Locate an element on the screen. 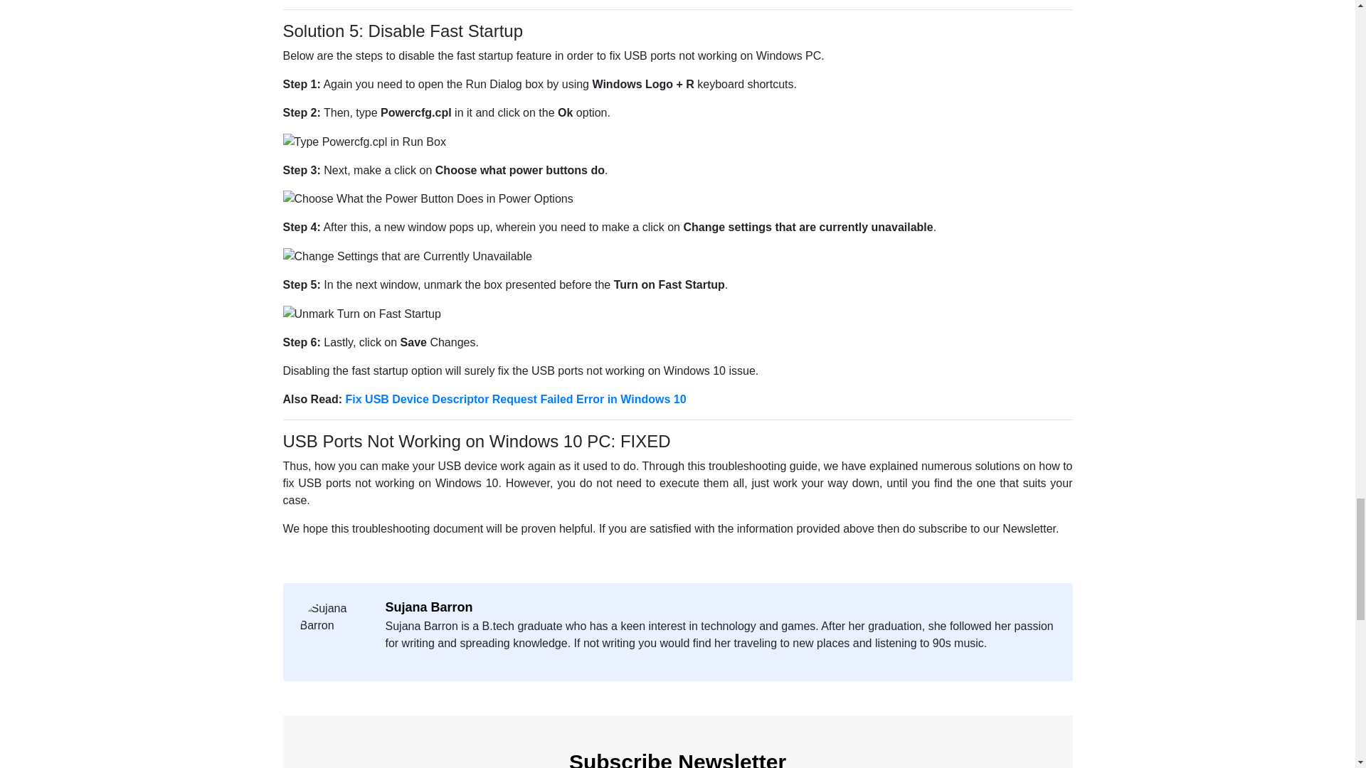 This screenshot has height=768, width=1366. Choose What the Power Button Does in Power Options is located at coordinates (428, 198).